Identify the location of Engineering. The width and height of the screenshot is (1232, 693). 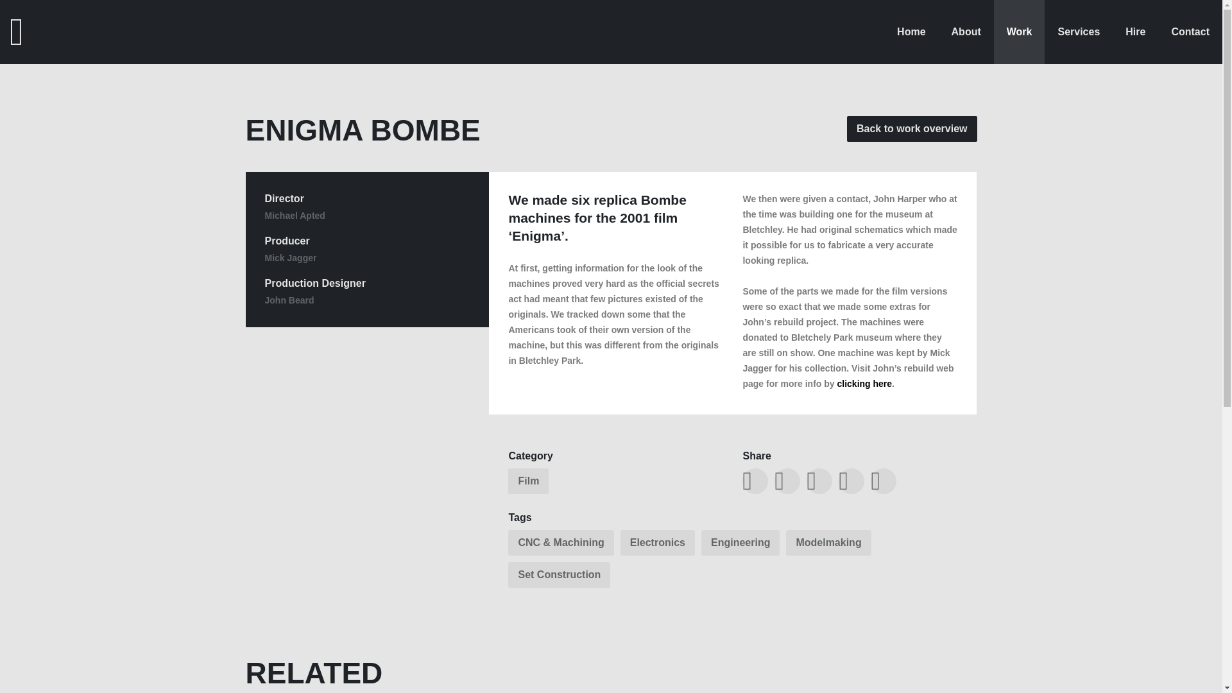
(740, 543).